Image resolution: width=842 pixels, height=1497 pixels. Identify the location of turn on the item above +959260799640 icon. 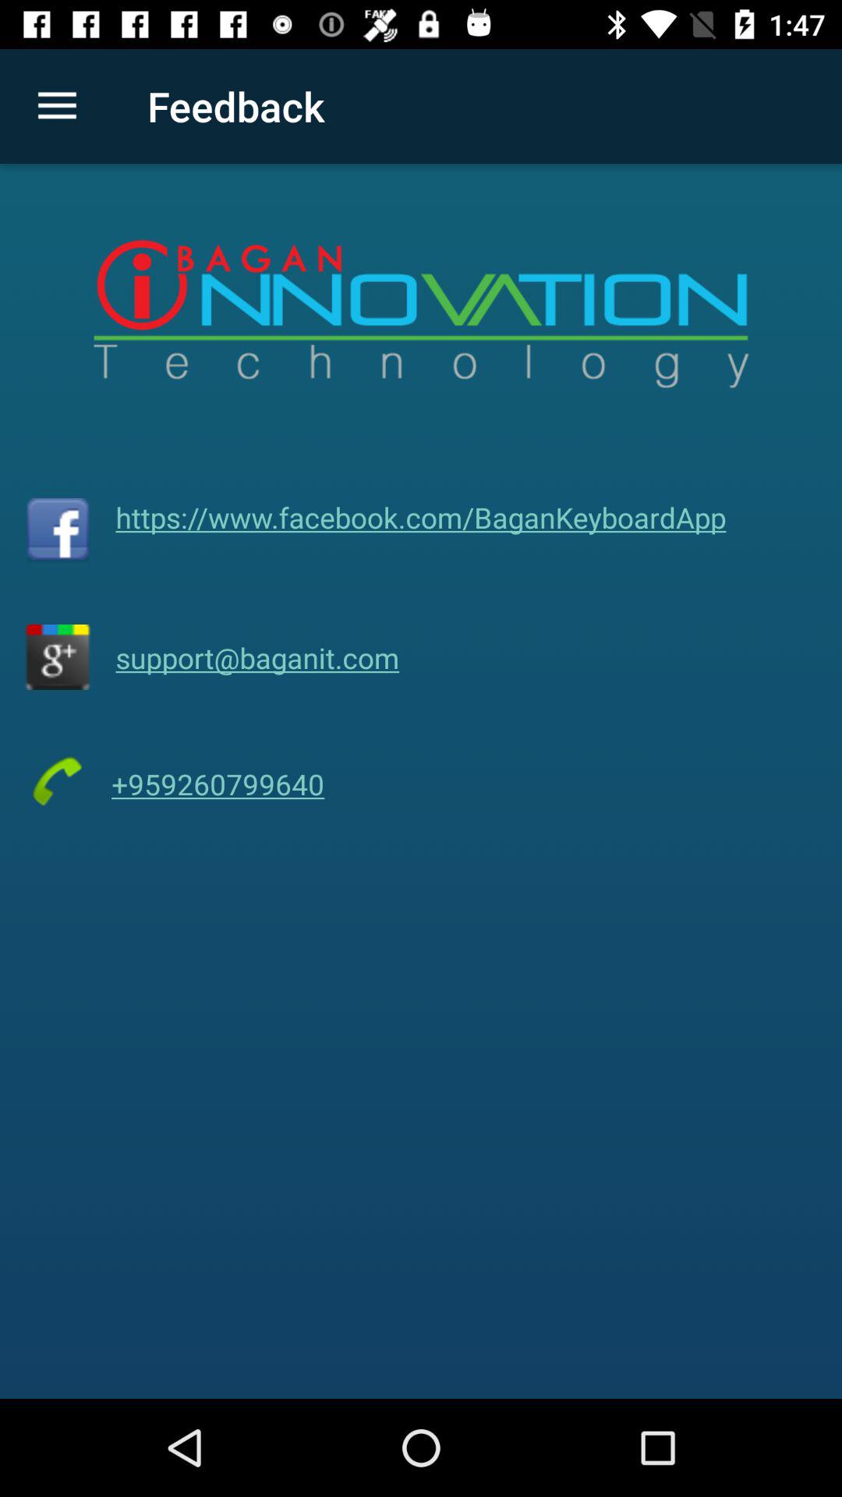
(257, 657).